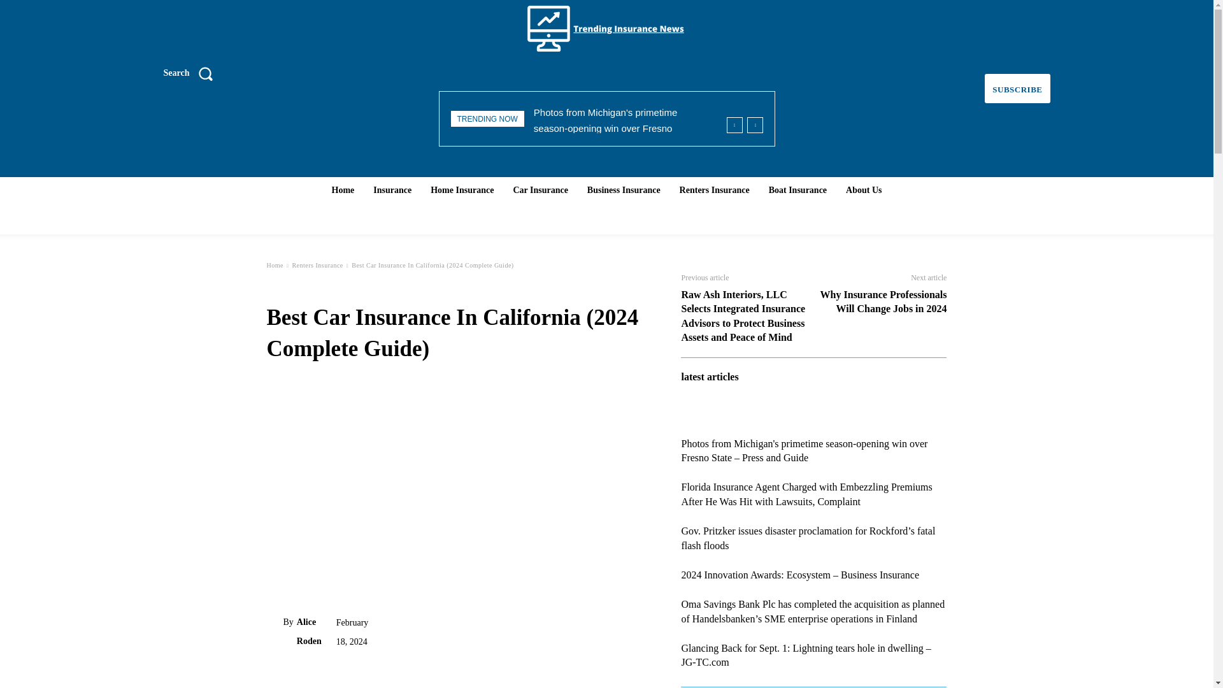  Describe the element at coordinates (715, 190) in the screenshot. I see `Renters Insurance` at that location.